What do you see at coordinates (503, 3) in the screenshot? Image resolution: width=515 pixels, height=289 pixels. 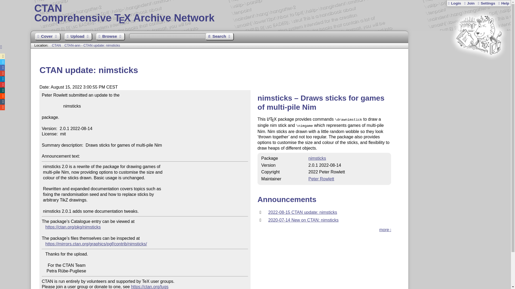 I see `Help` at bounding box center [503, 3].